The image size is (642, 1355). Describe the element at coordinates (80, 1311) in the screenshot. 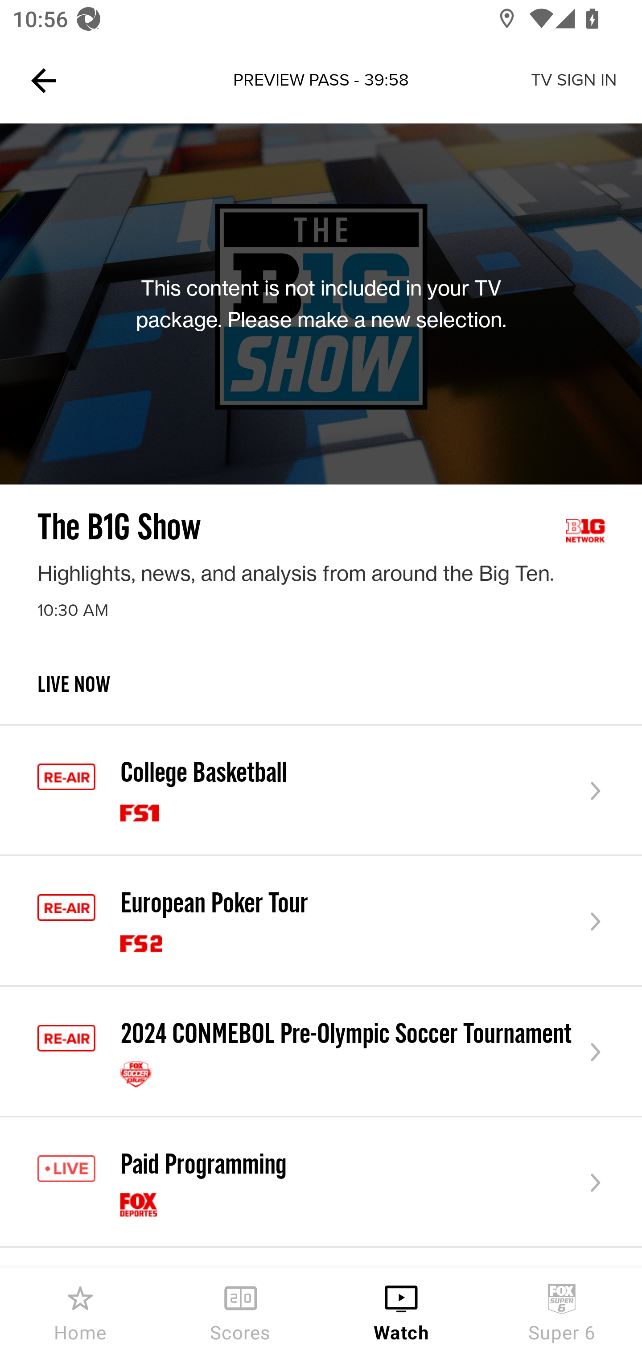

I see `Home` at that location.